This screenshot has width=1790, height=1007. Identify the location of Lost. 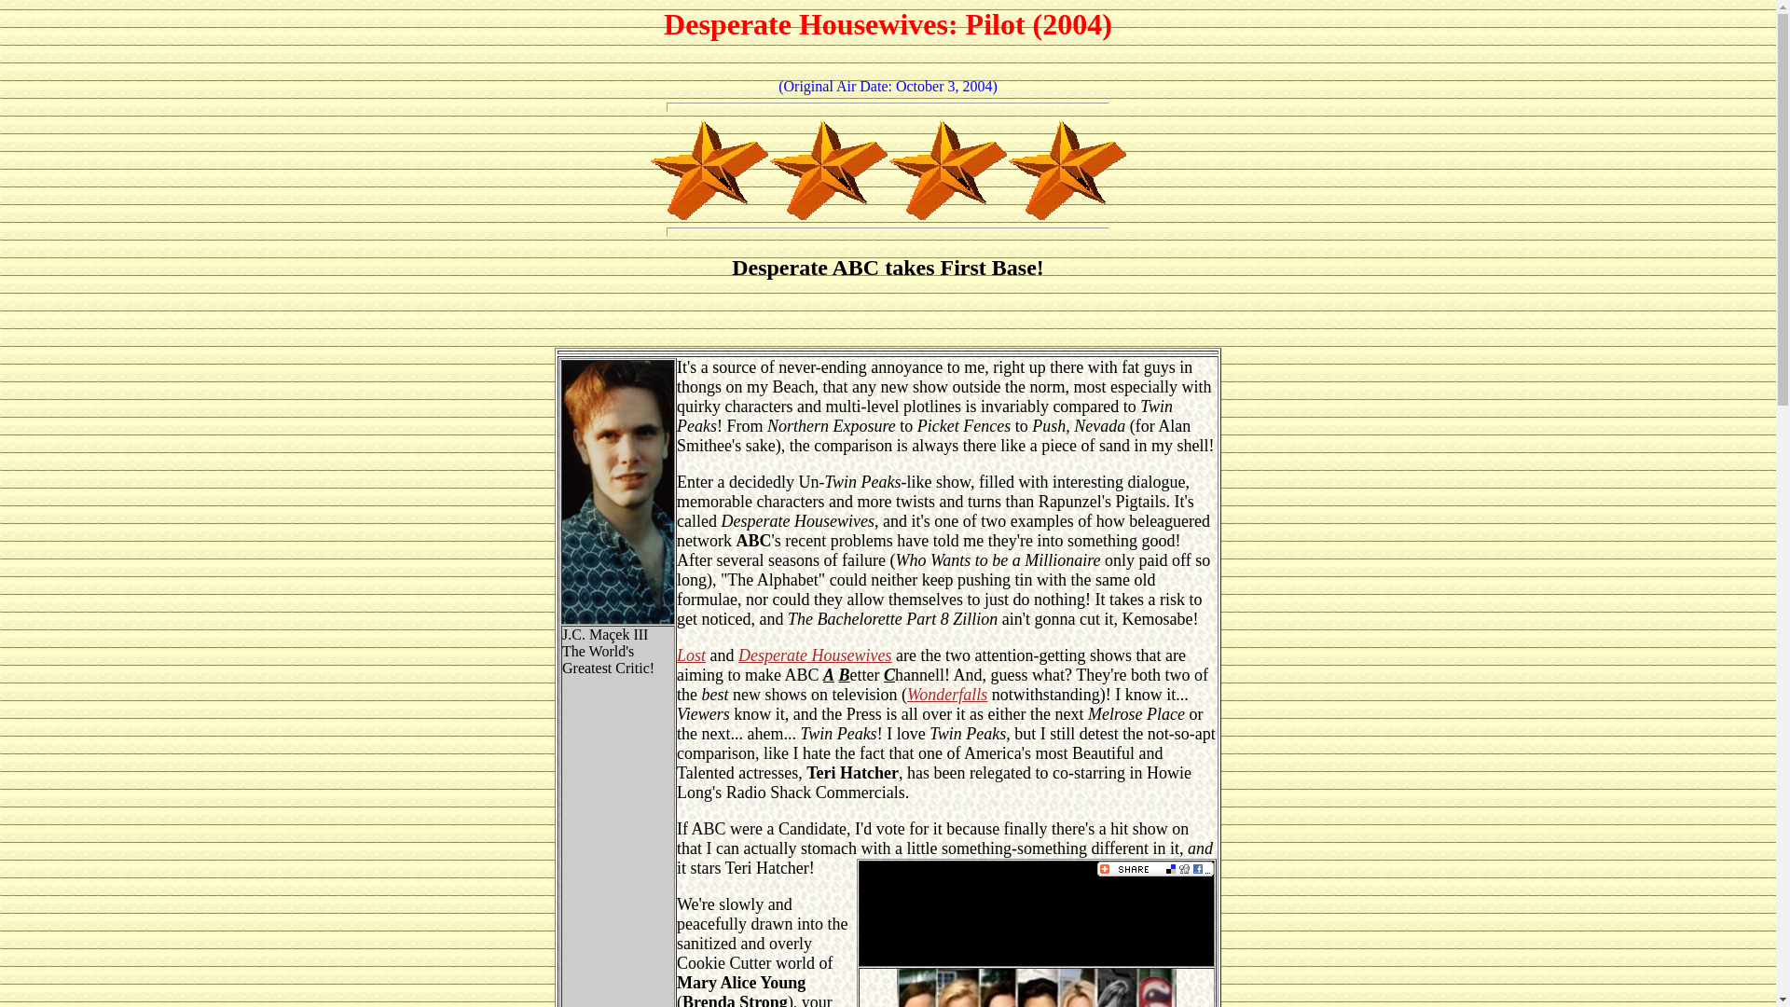
(690, 655).